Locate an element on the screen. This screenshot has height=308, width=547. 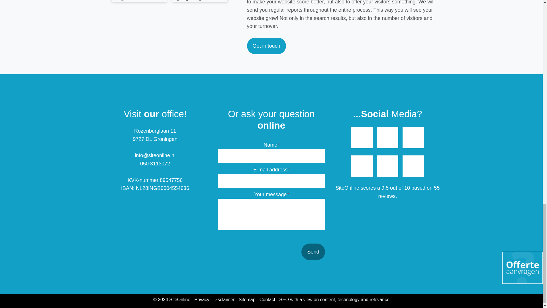
Contact is located at coordinates (267, 299).